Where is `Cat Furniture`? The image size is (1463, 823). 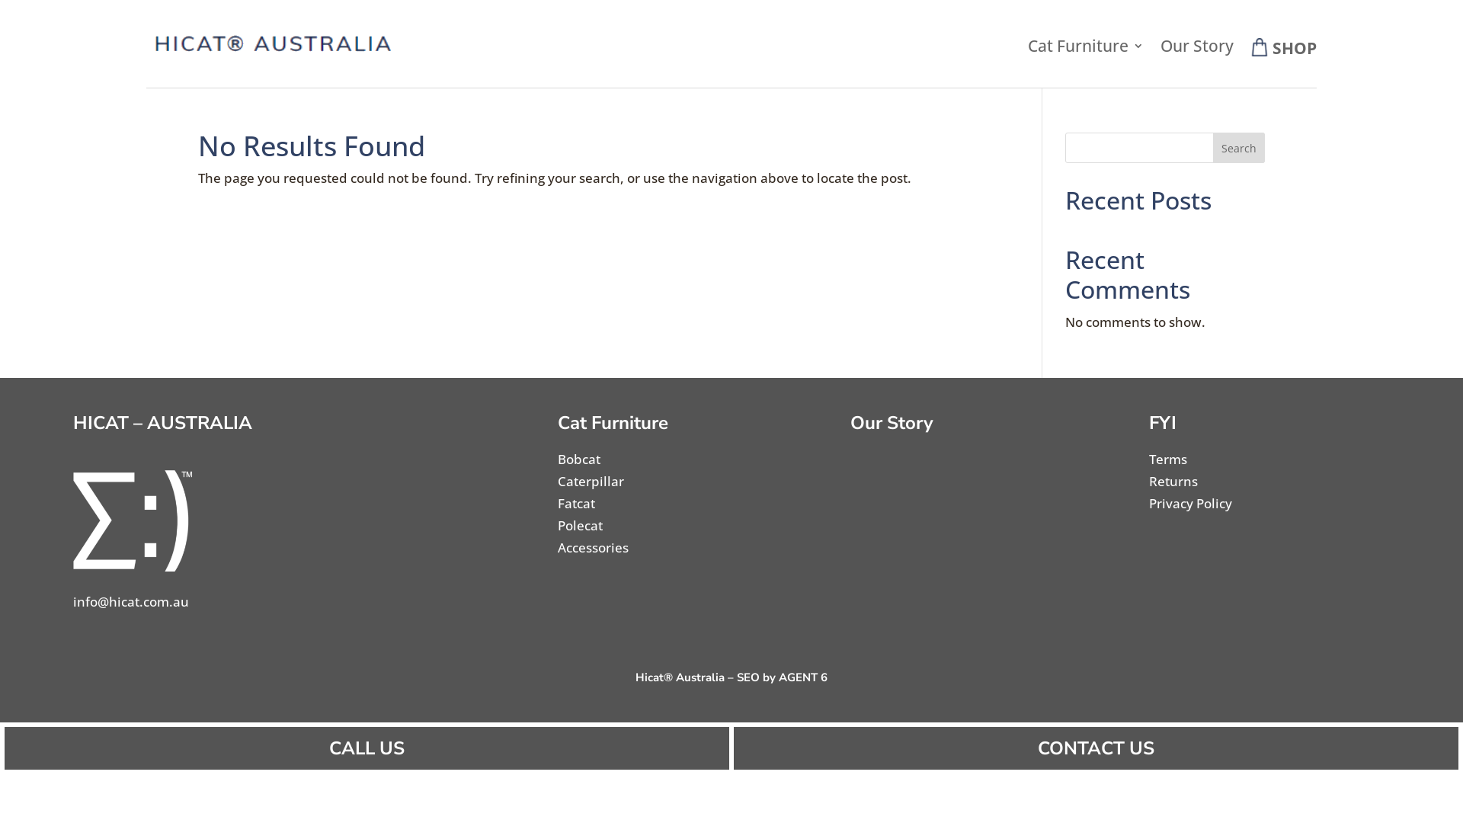
Cat Furniture is located at coordinates (1086, 50).